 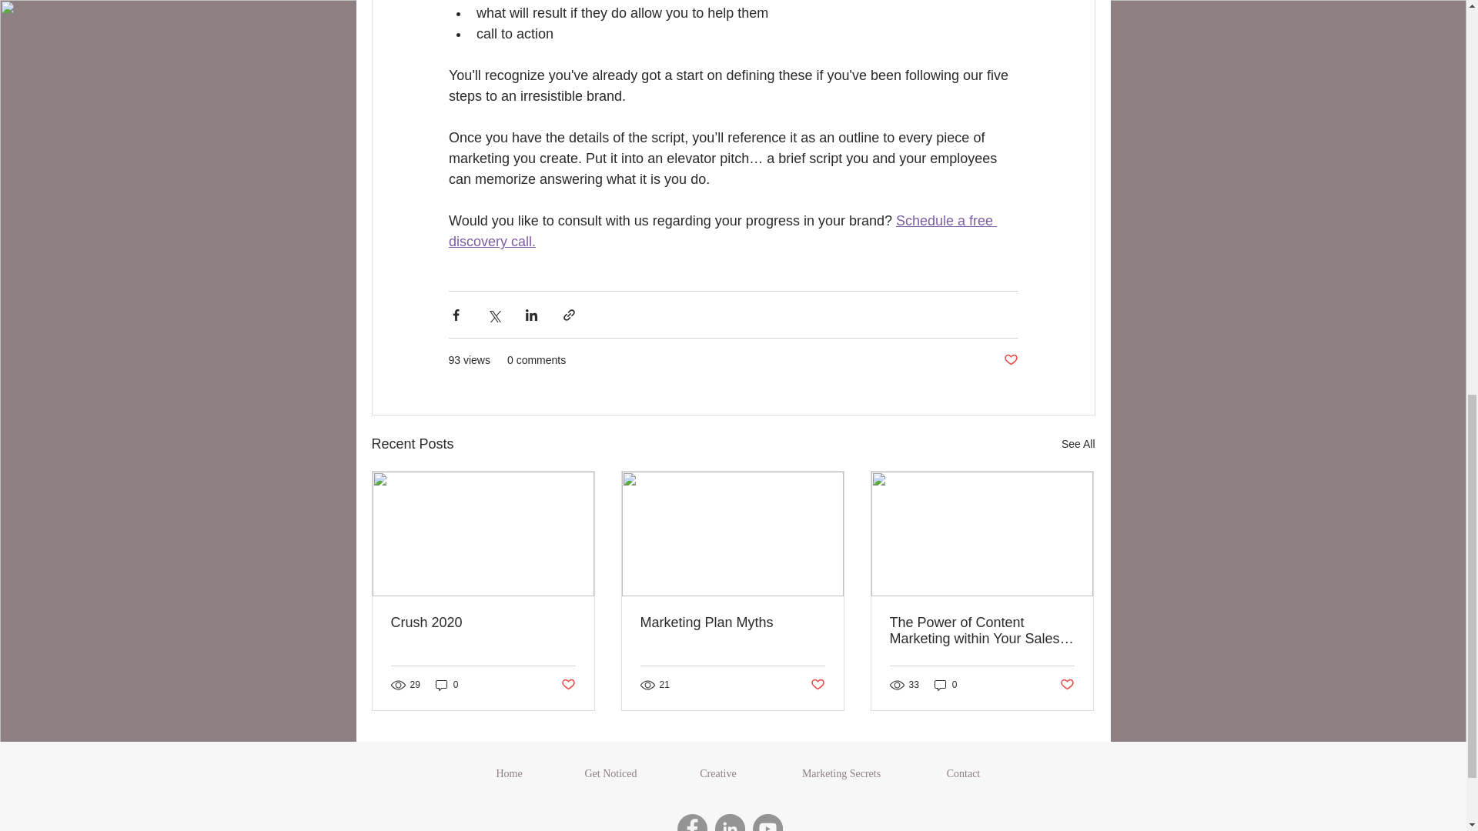 What do you see at coordinates (841, 774) in the screenshot?
I see `Marketing Secrets` at bounding box center [841, 774].